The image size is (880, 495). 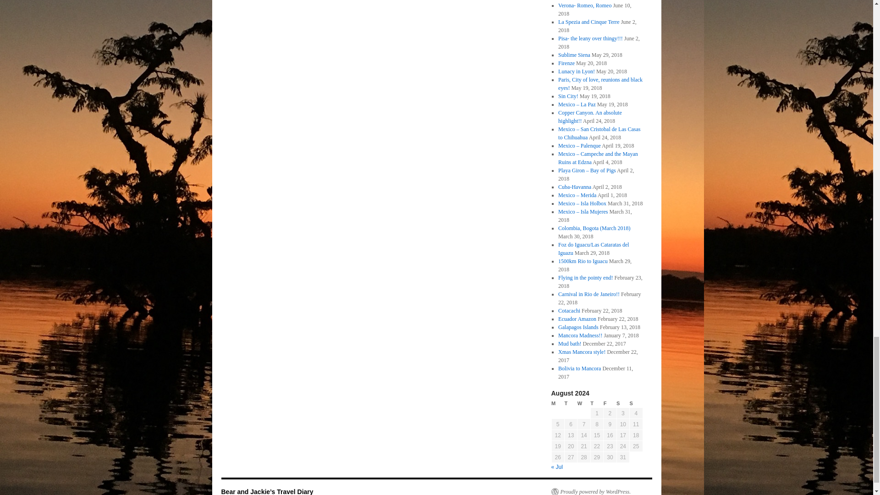 I want to click on Tuesday, so click(x=570, y=403).